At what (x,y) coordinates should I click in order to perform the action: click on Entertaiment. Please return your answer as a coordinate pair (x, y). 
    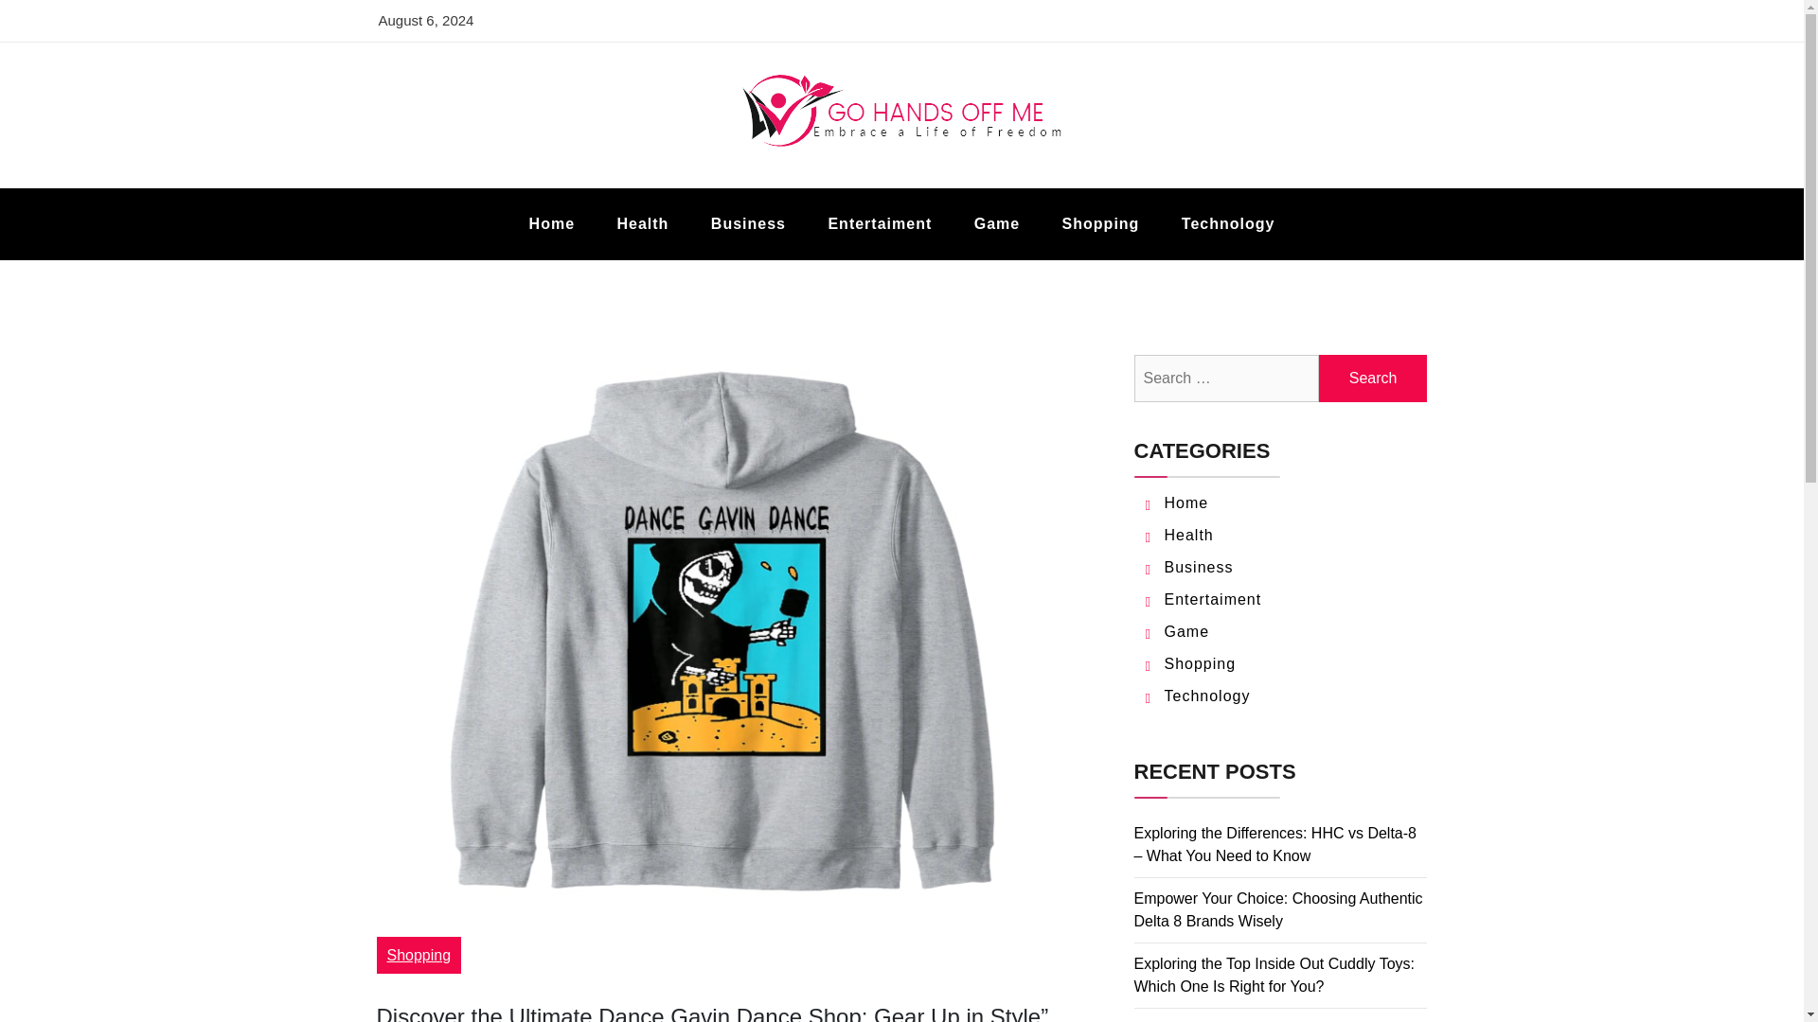
    Looking at the image, I should click on (1213, 599).